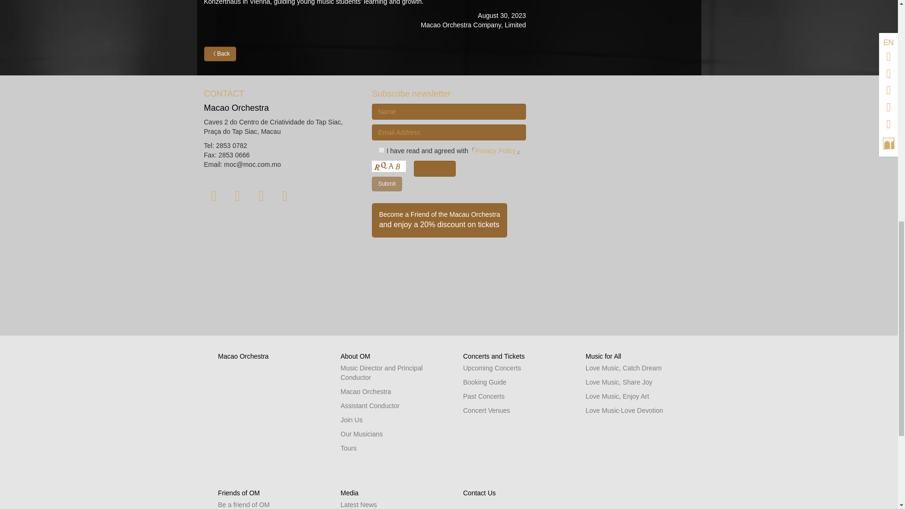  What do you see at coordinates (387, 184) in the screenshot?
I see `Submit` at bounding box center [387, 184].